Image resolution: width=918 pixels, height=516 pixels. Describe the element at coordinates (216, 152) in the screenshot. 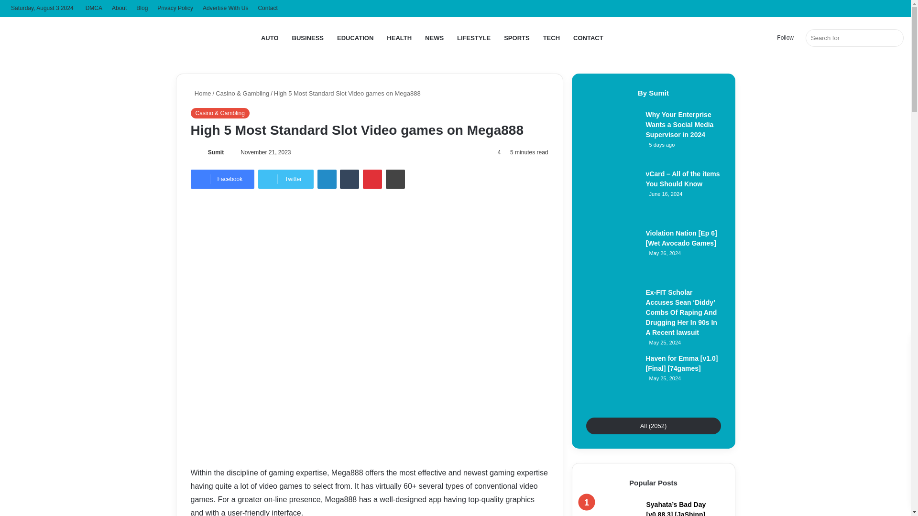

I see `Sumit` at that location.